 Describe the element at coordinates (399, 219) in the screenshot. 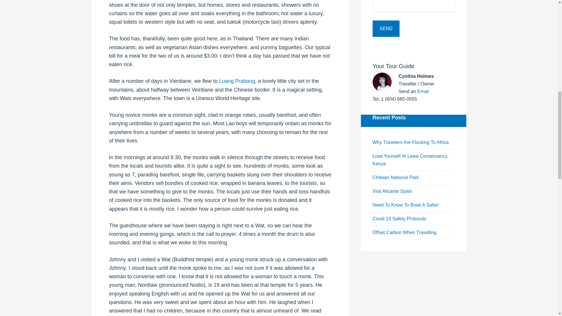

I see `Covid 19 Safety Protocols` at that location.